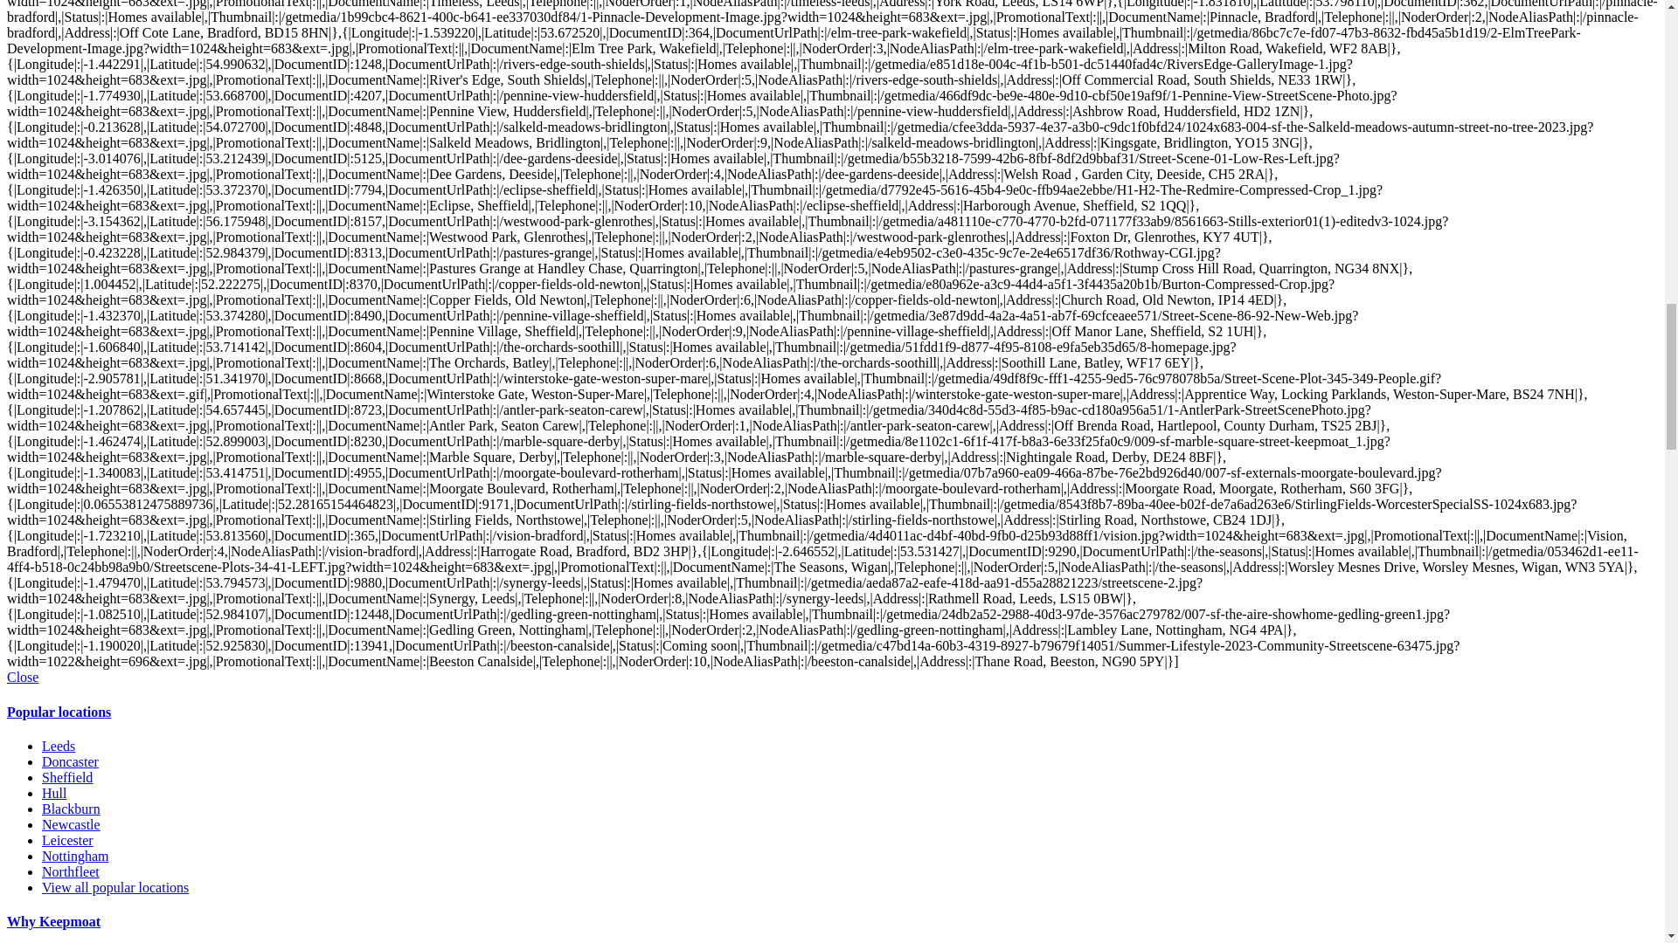 This screenshot has height=943, width=1678. Describe the element at coordinates (72, 824) in the screenshot. I see `Newcastle` at that location.